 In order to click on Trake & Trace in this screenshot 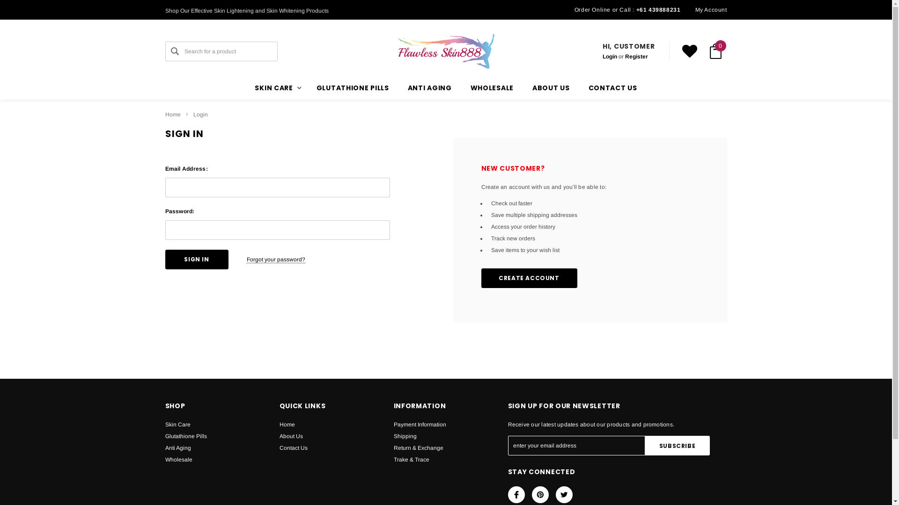, I will do `click(411, 460)`.